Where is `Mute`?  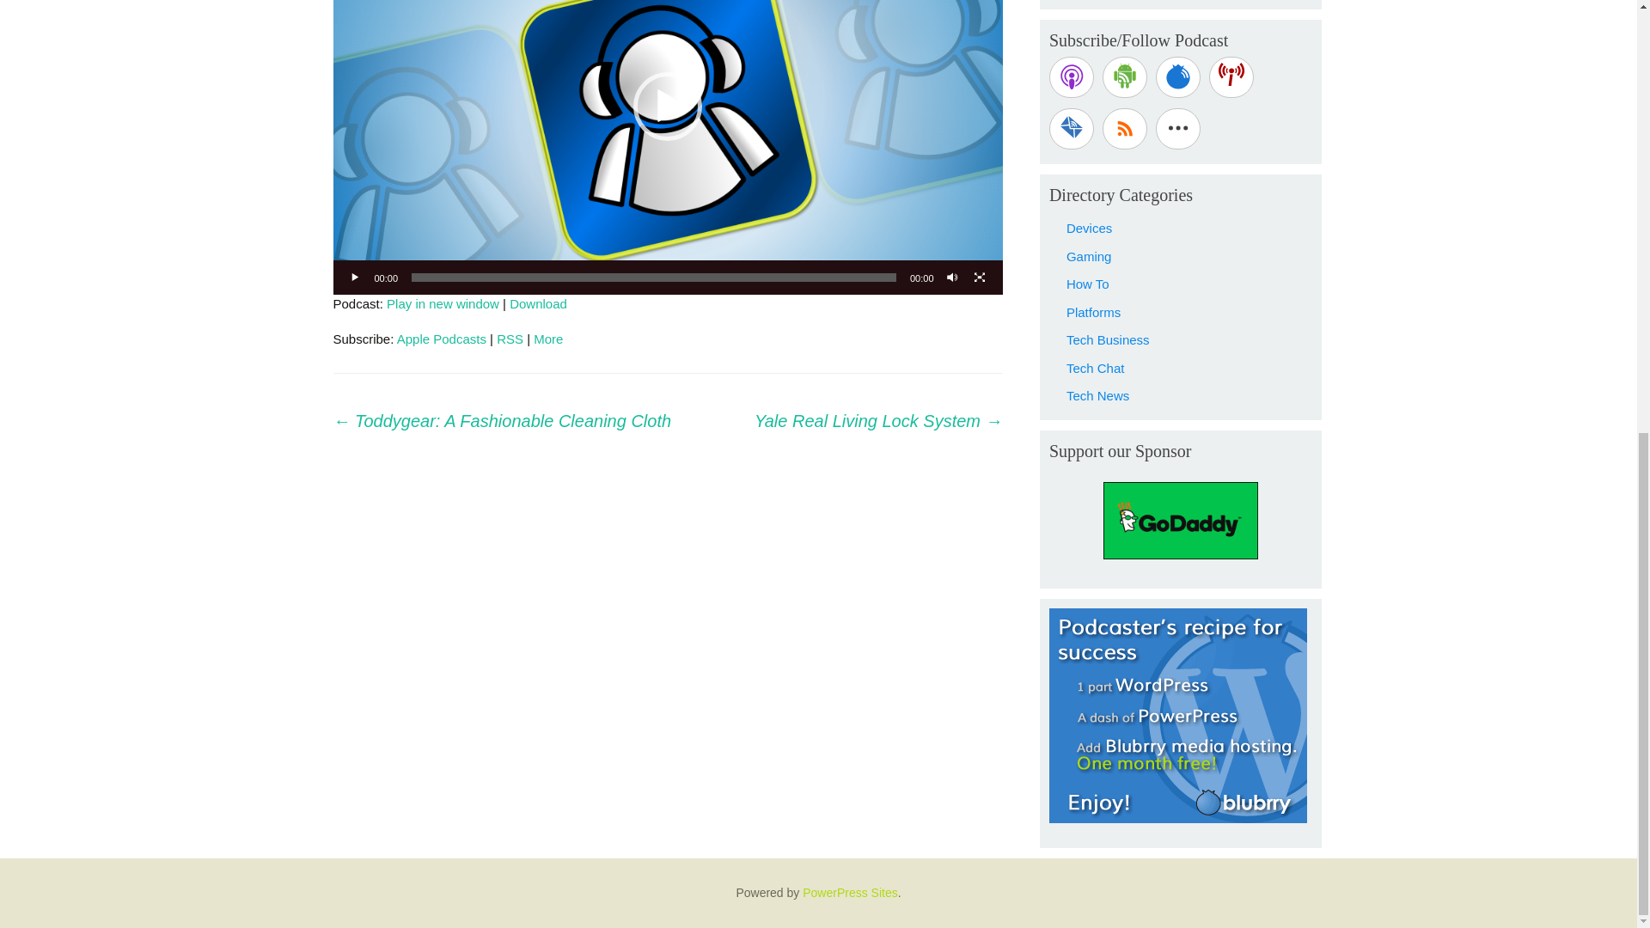
Mute is located at coordinates (952, 277).